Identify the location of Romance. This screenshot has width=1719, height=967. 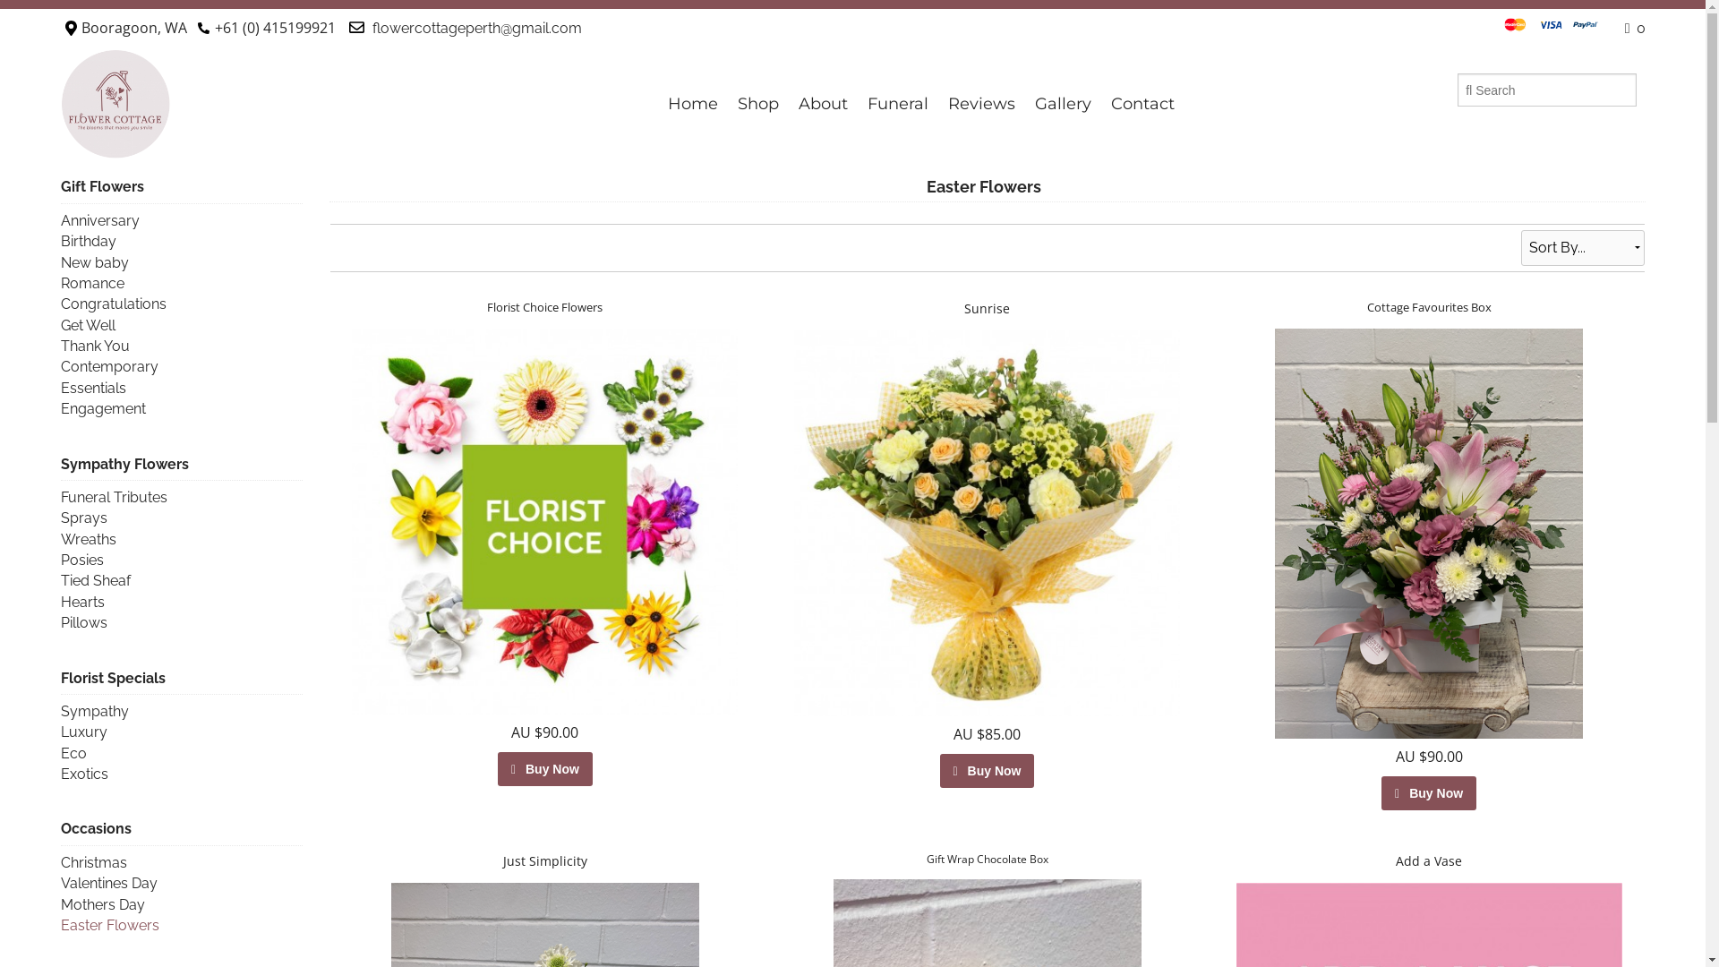
(93, 283).